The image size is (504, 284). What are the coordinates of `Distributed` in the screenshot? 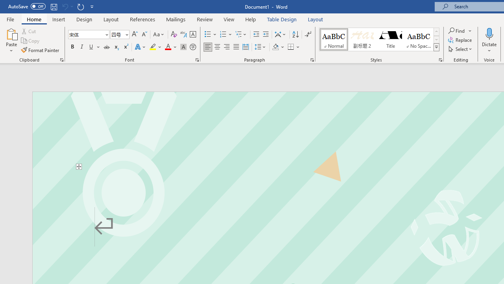 It's located at (246, 47).